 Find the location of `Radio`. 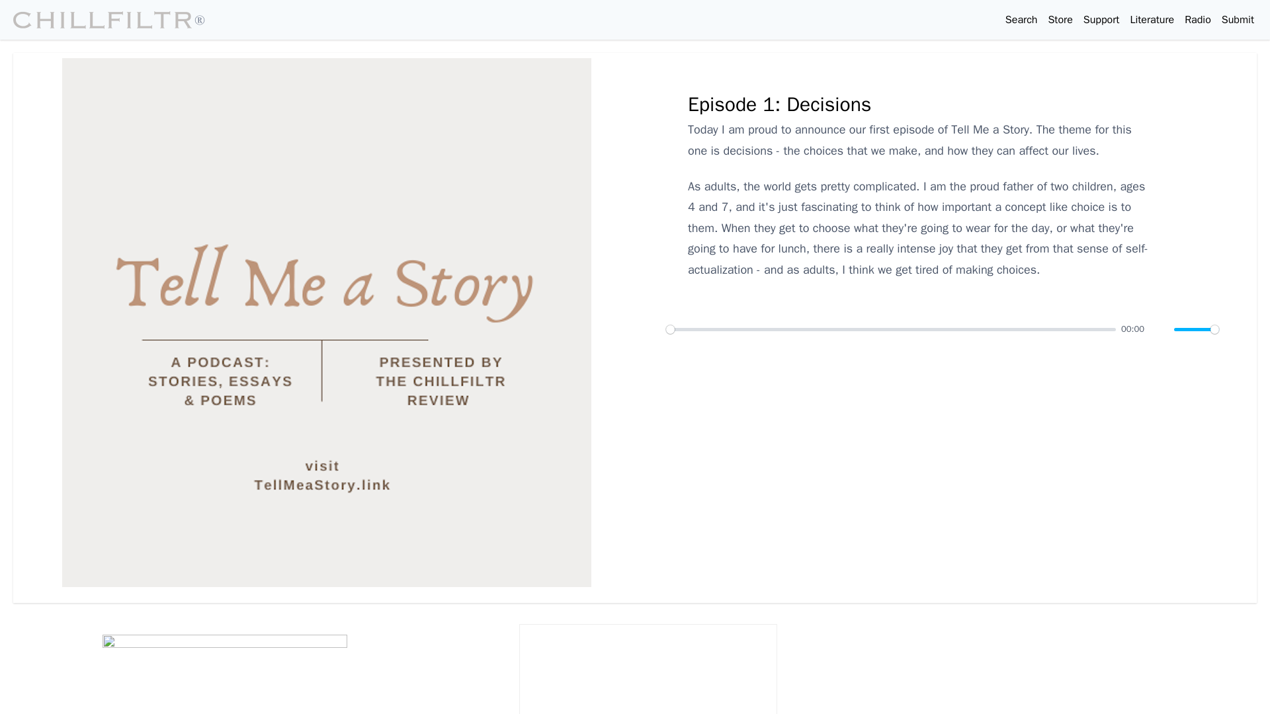

Radio is located at coordinates (1198, 20).